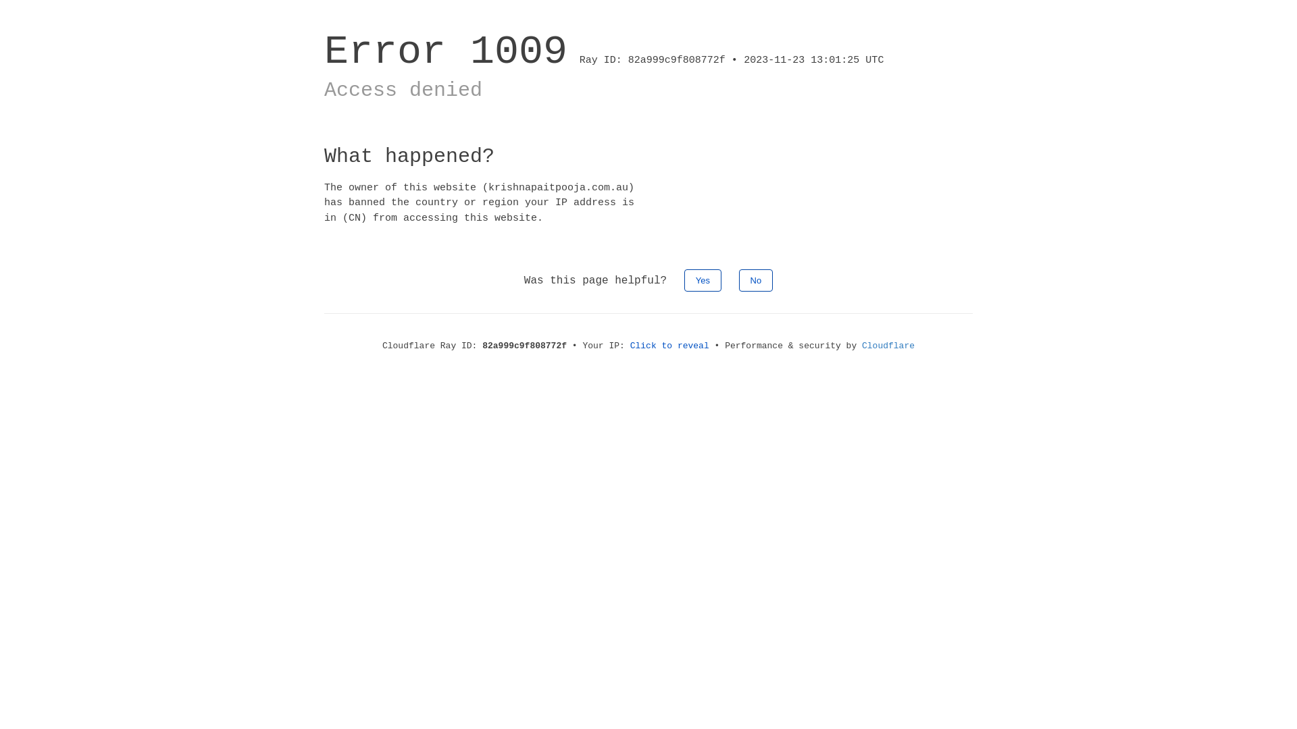  I want to click on No, so click(757, 281).